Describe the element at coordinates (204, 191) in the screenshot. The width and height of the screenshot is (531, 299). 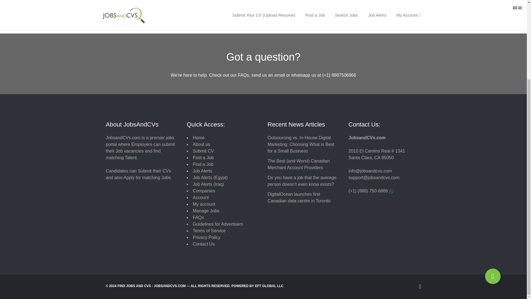
I see `Companies` at that location.